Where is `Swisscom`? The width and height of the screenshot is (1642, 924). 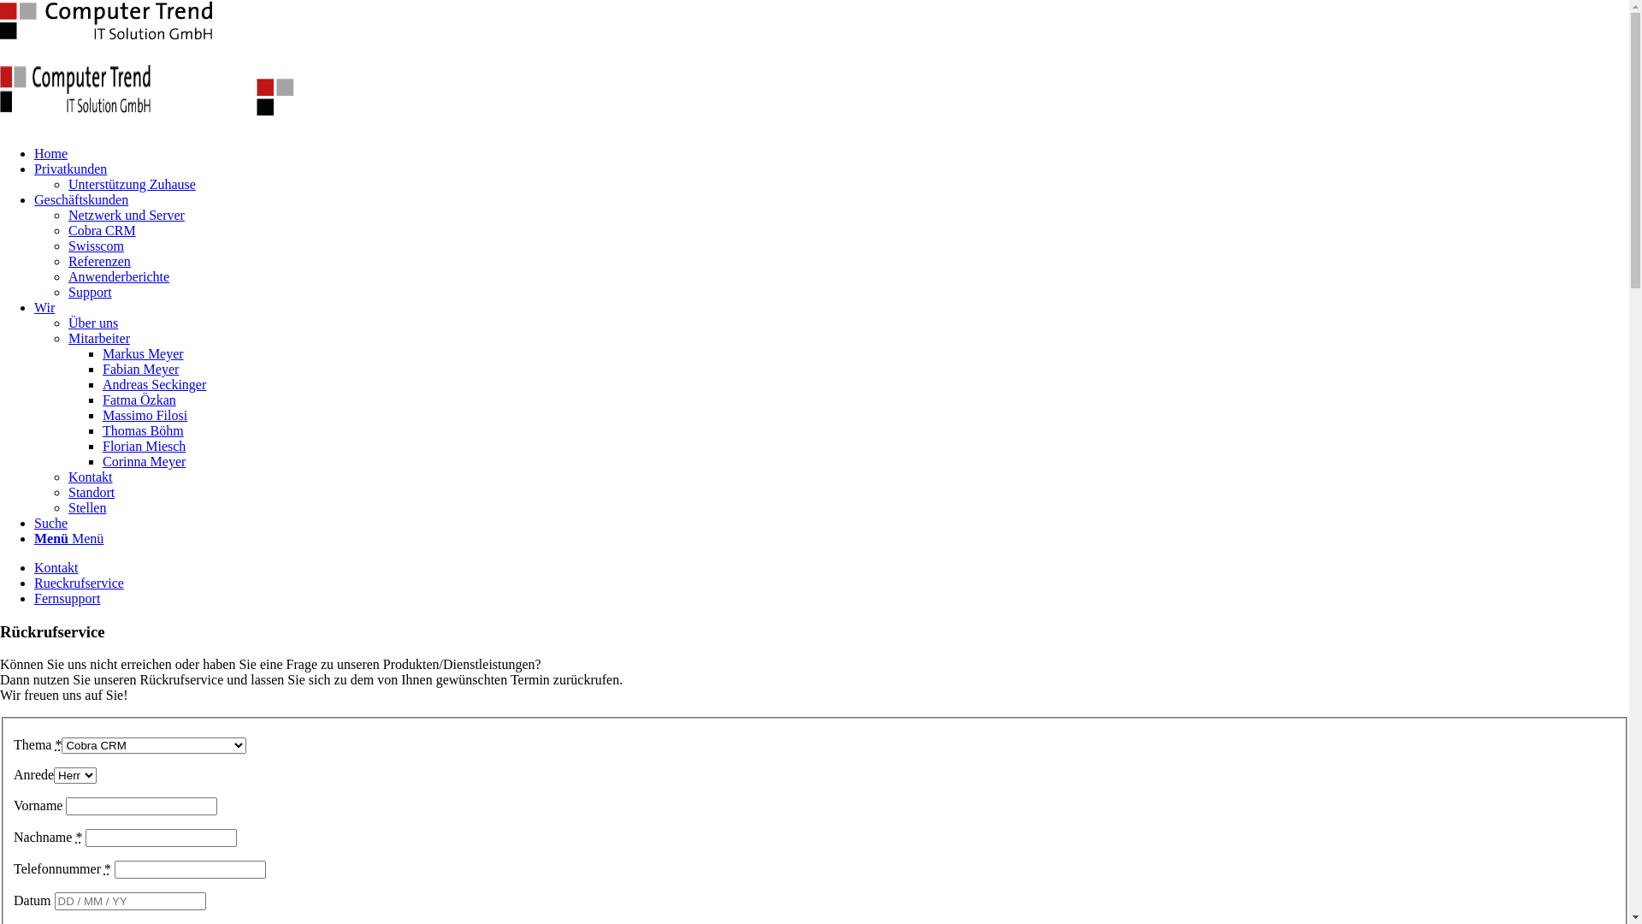
Swisscom is located at coordinates (96, 246).